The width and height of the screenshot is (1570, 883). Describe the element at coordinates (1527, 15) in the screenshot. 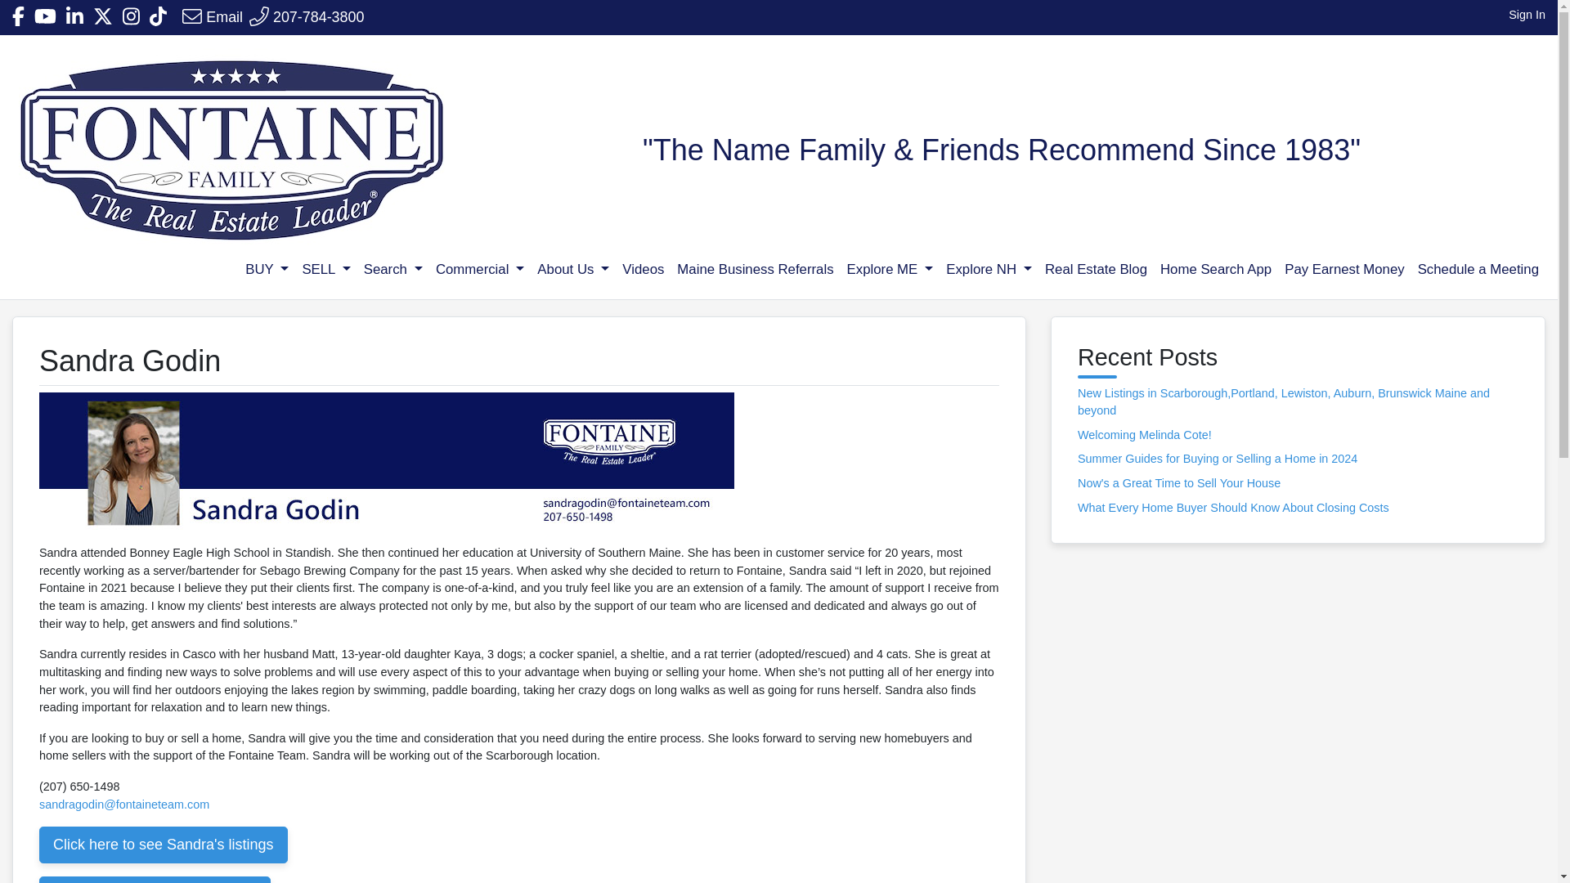

I see `Sign In` at that location.